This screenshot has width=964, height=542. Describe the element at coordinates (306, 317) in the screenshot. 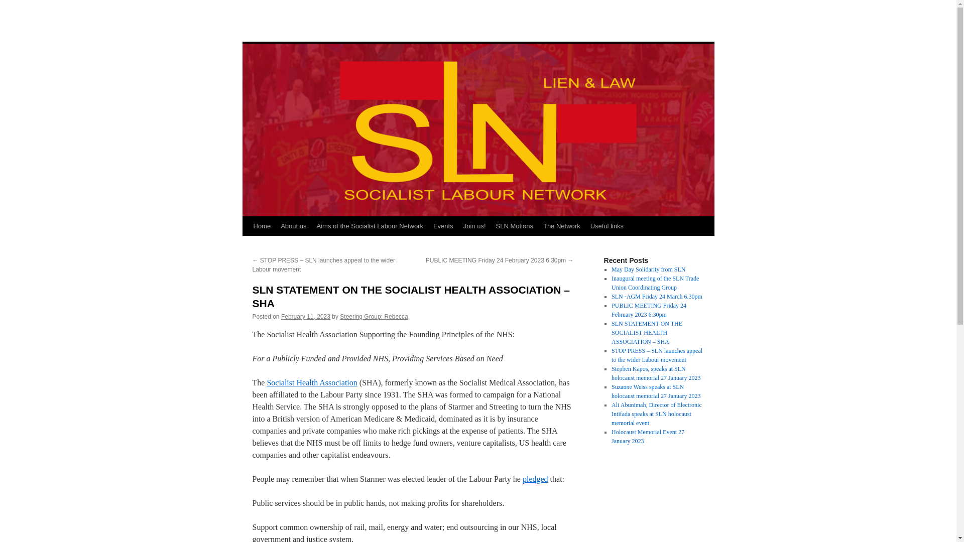

I see `4:36 pm` at that location.